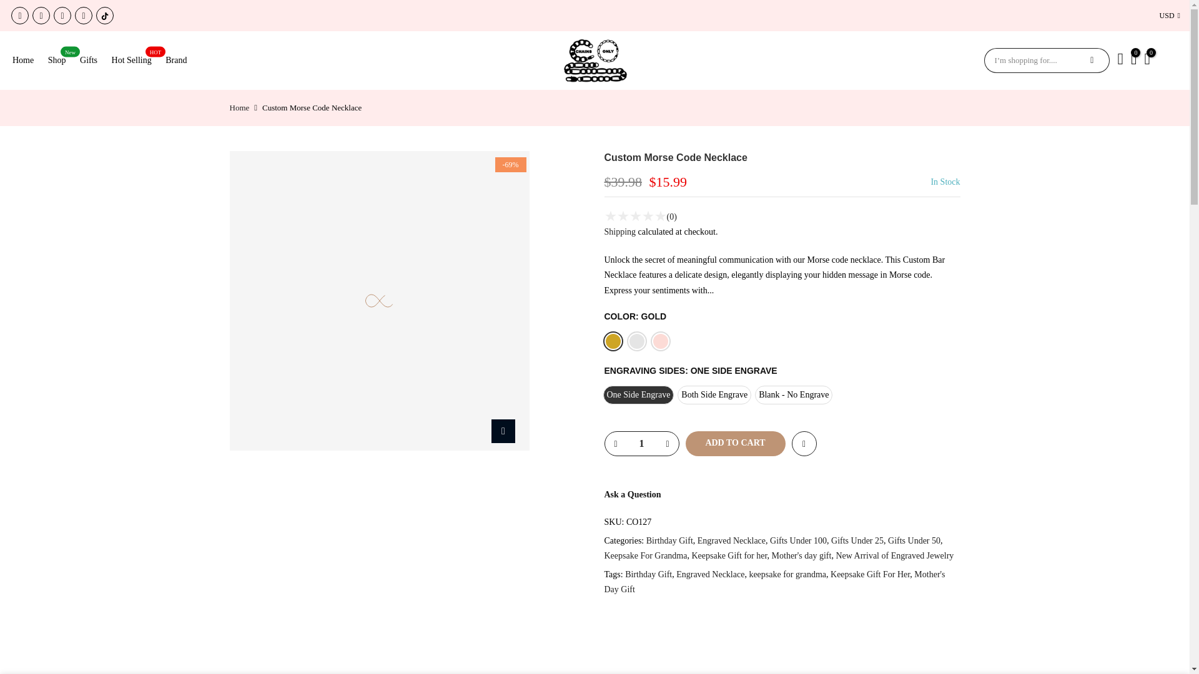  What do you see at coordinates (641, 444) in the screenshot?
I see `1` at bounding box center [641, 444].